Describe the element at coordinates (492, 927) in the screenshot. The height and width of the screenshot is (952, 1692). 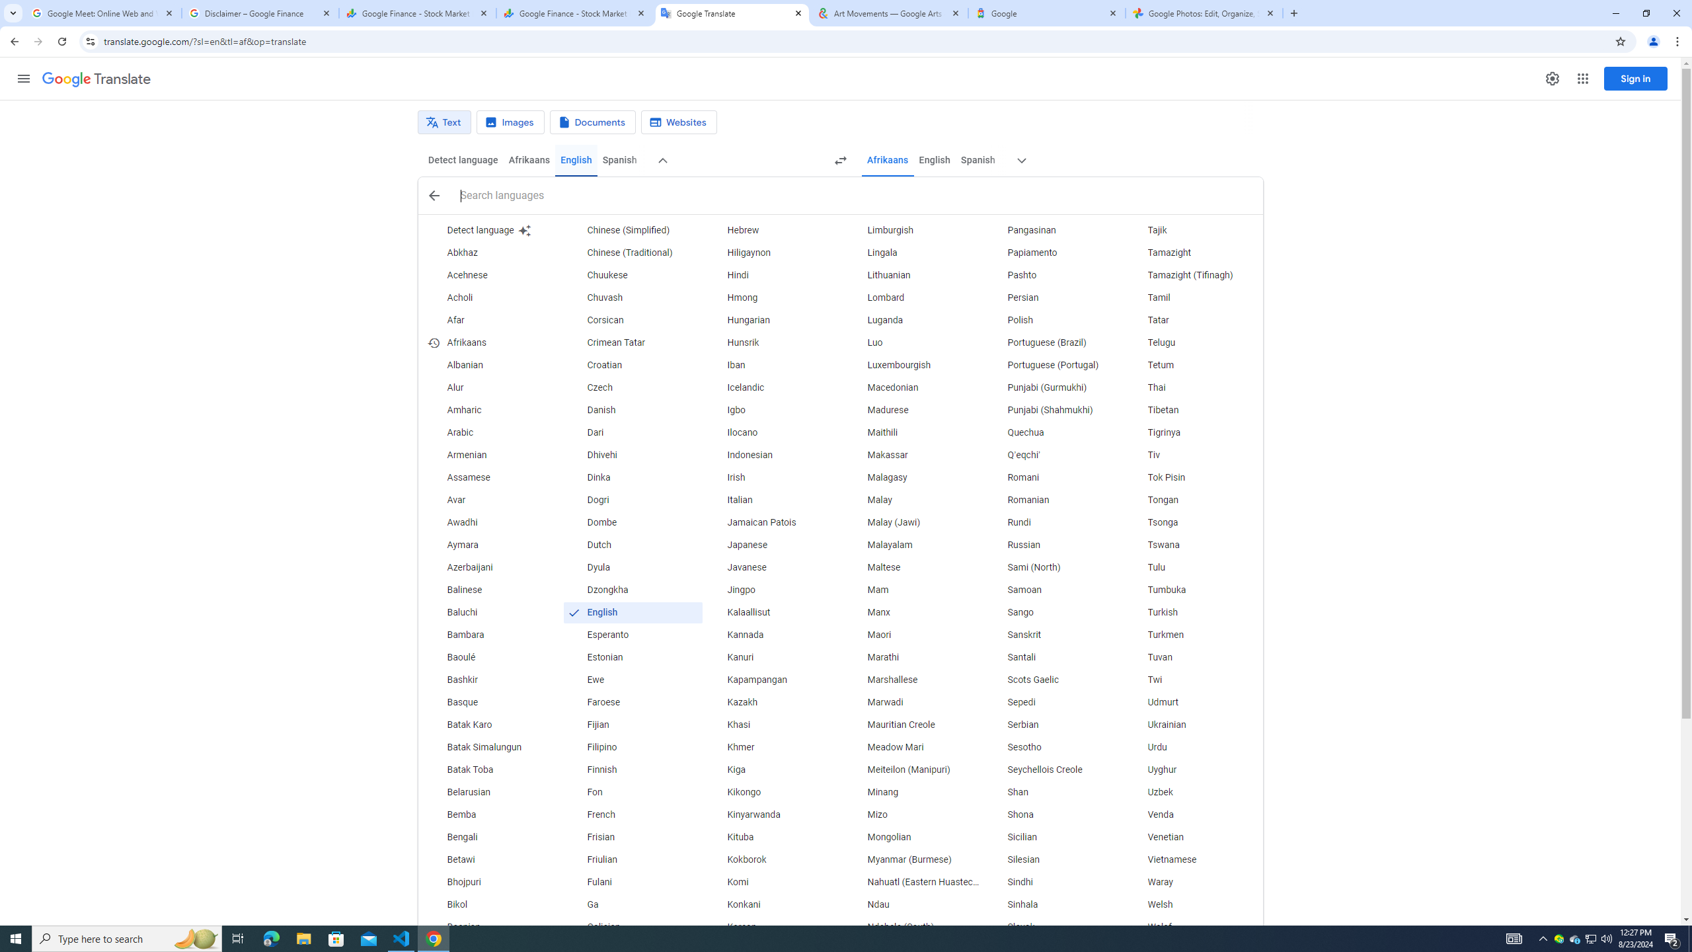
I see `Bosnian` at that location.